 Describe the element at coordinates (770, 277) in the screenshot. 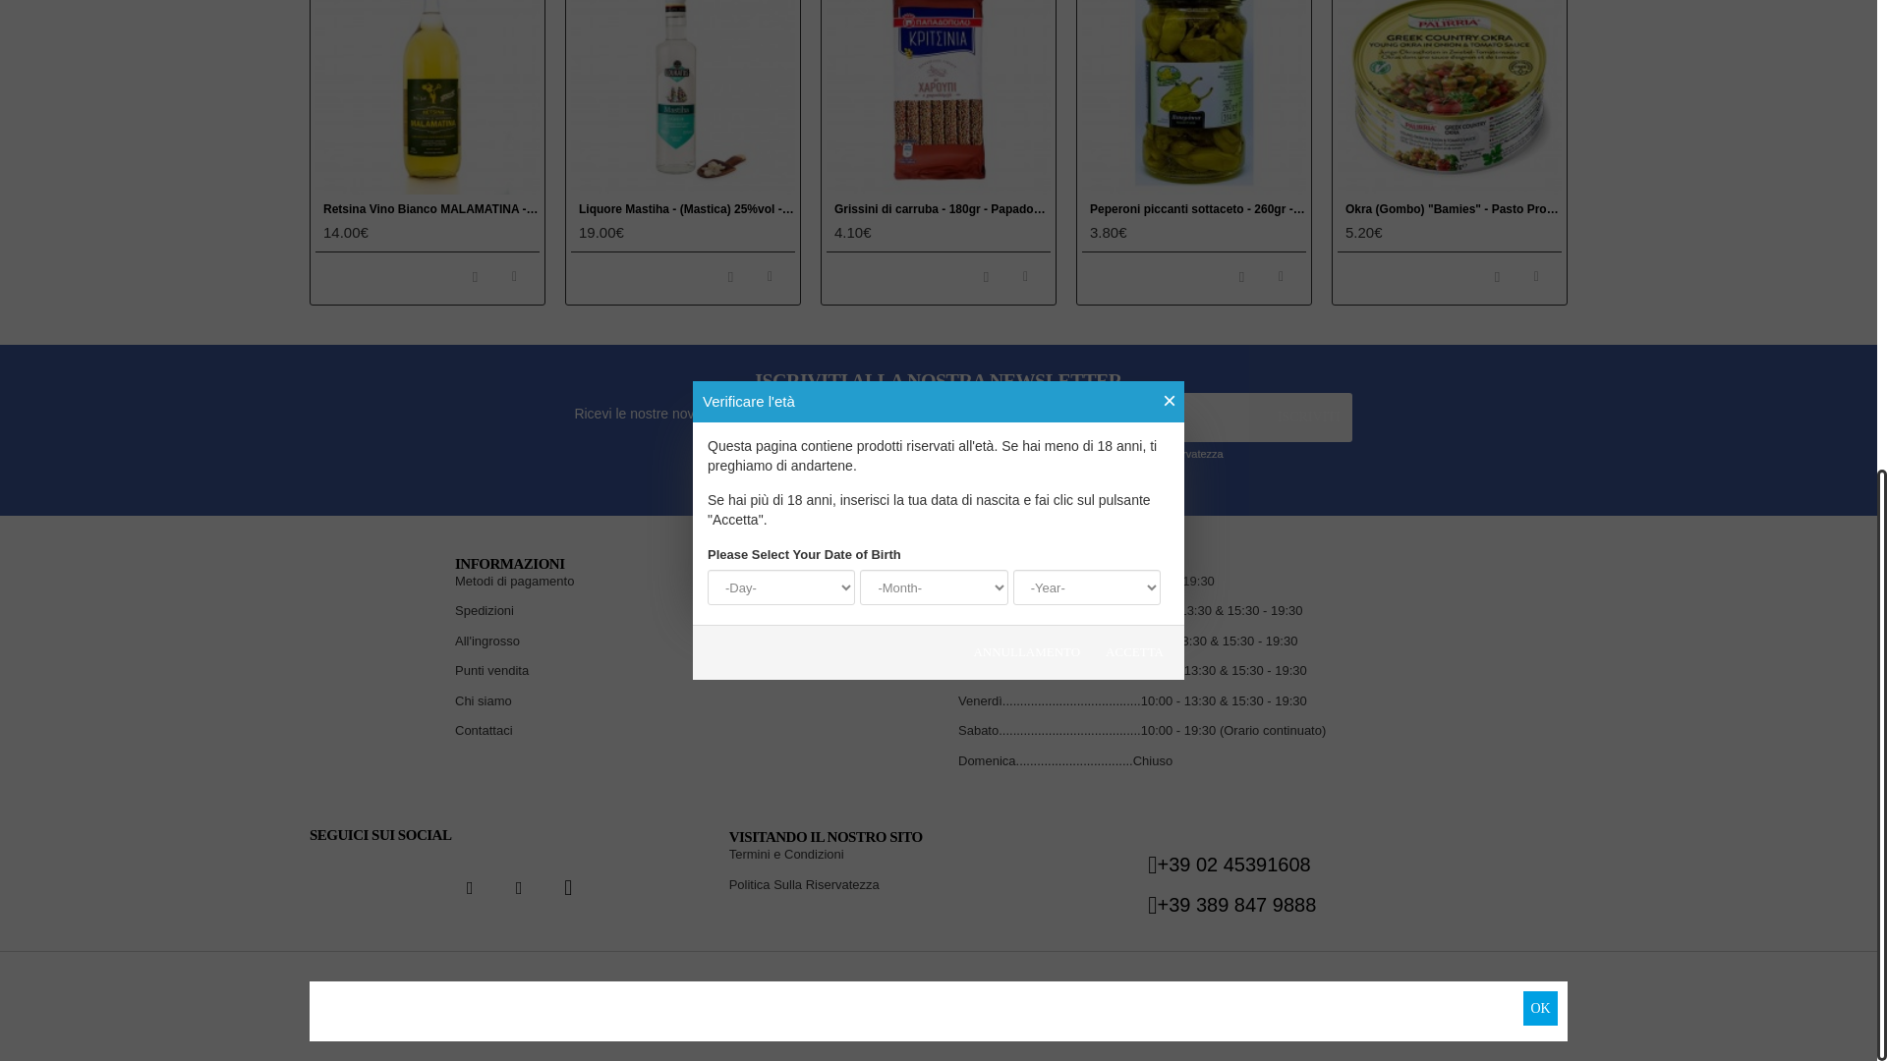

I see `Confronta questo prodotto` at that location.